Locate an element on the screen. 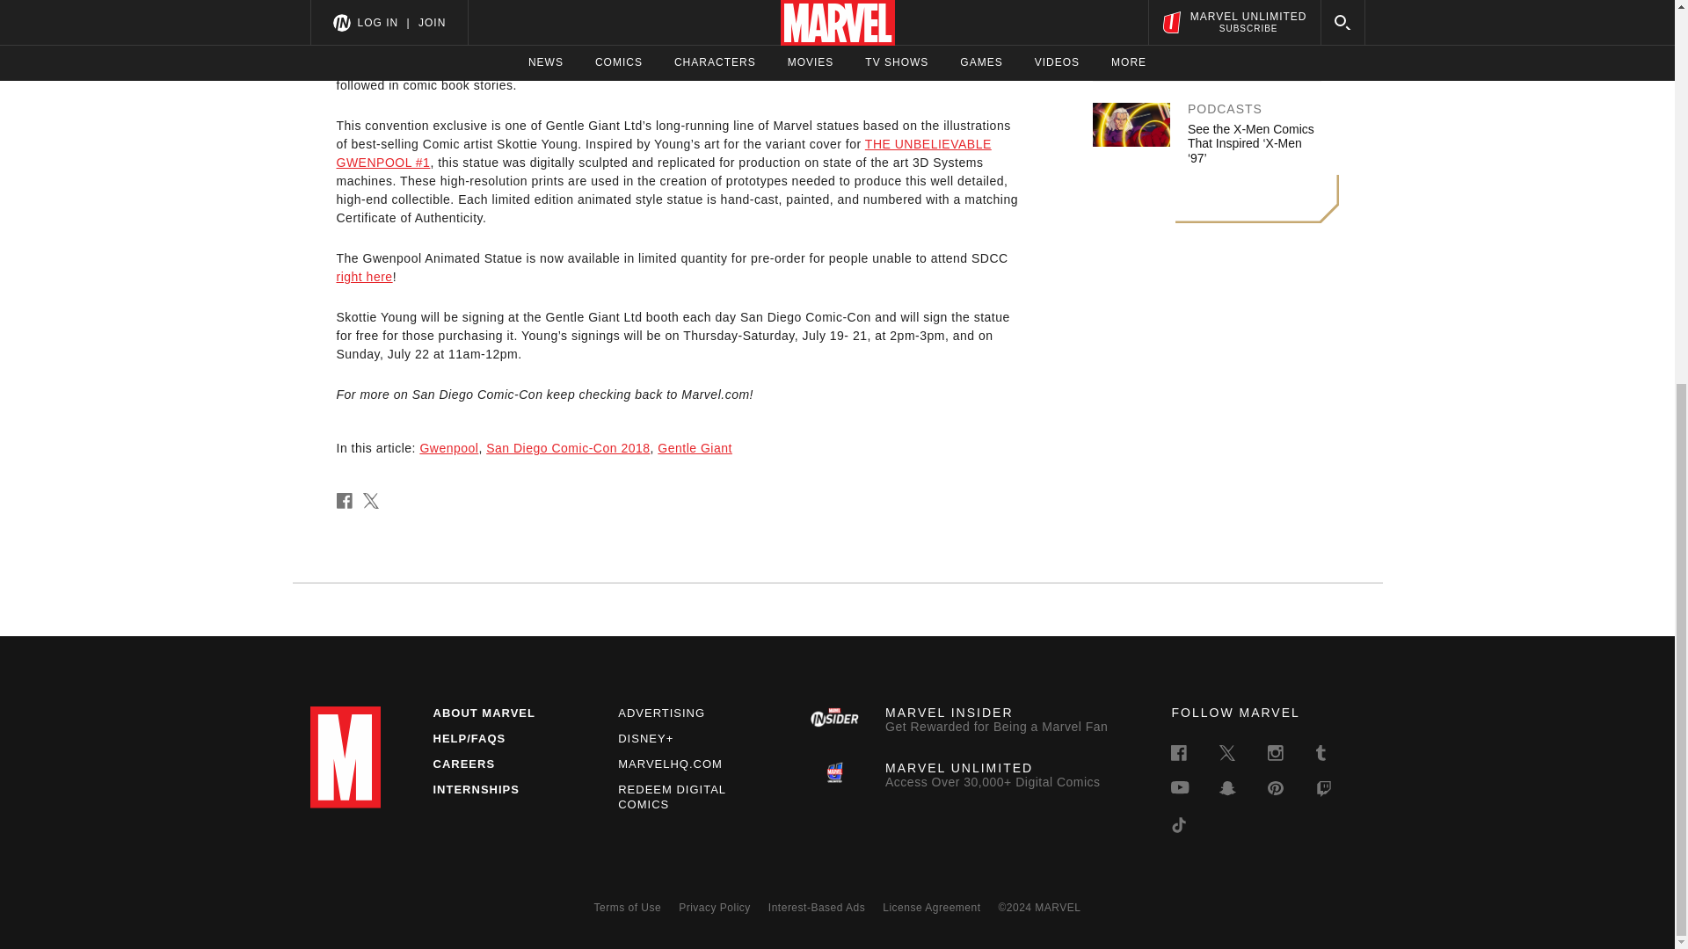  August 7's New Marvel Comics: The Full List is located at coordinates (1250, 35).